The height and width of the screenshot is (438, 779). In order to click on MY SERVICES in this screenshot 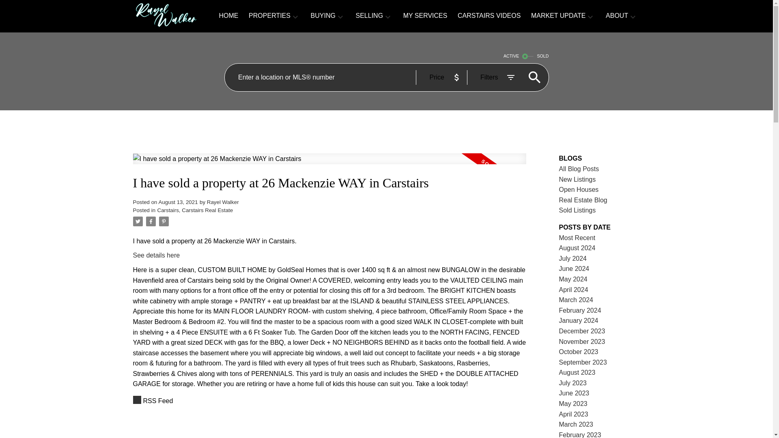, I will do `click(425, 16)`.